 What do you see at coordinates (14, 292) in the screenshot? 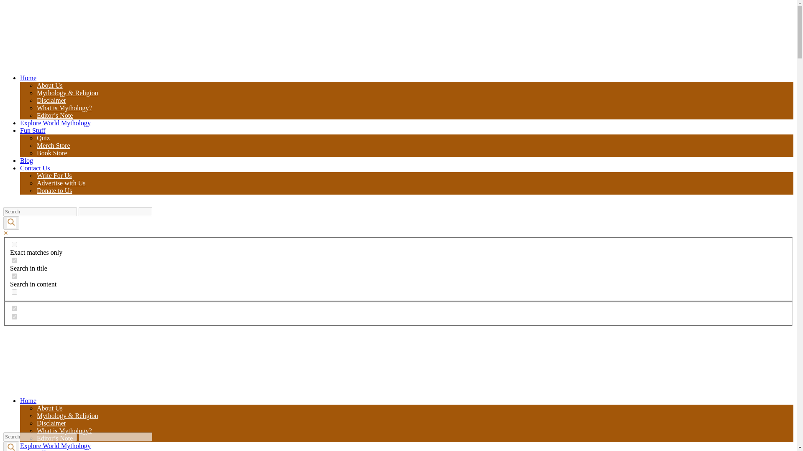
I see `excerpt` at bounding box center [14, 292].